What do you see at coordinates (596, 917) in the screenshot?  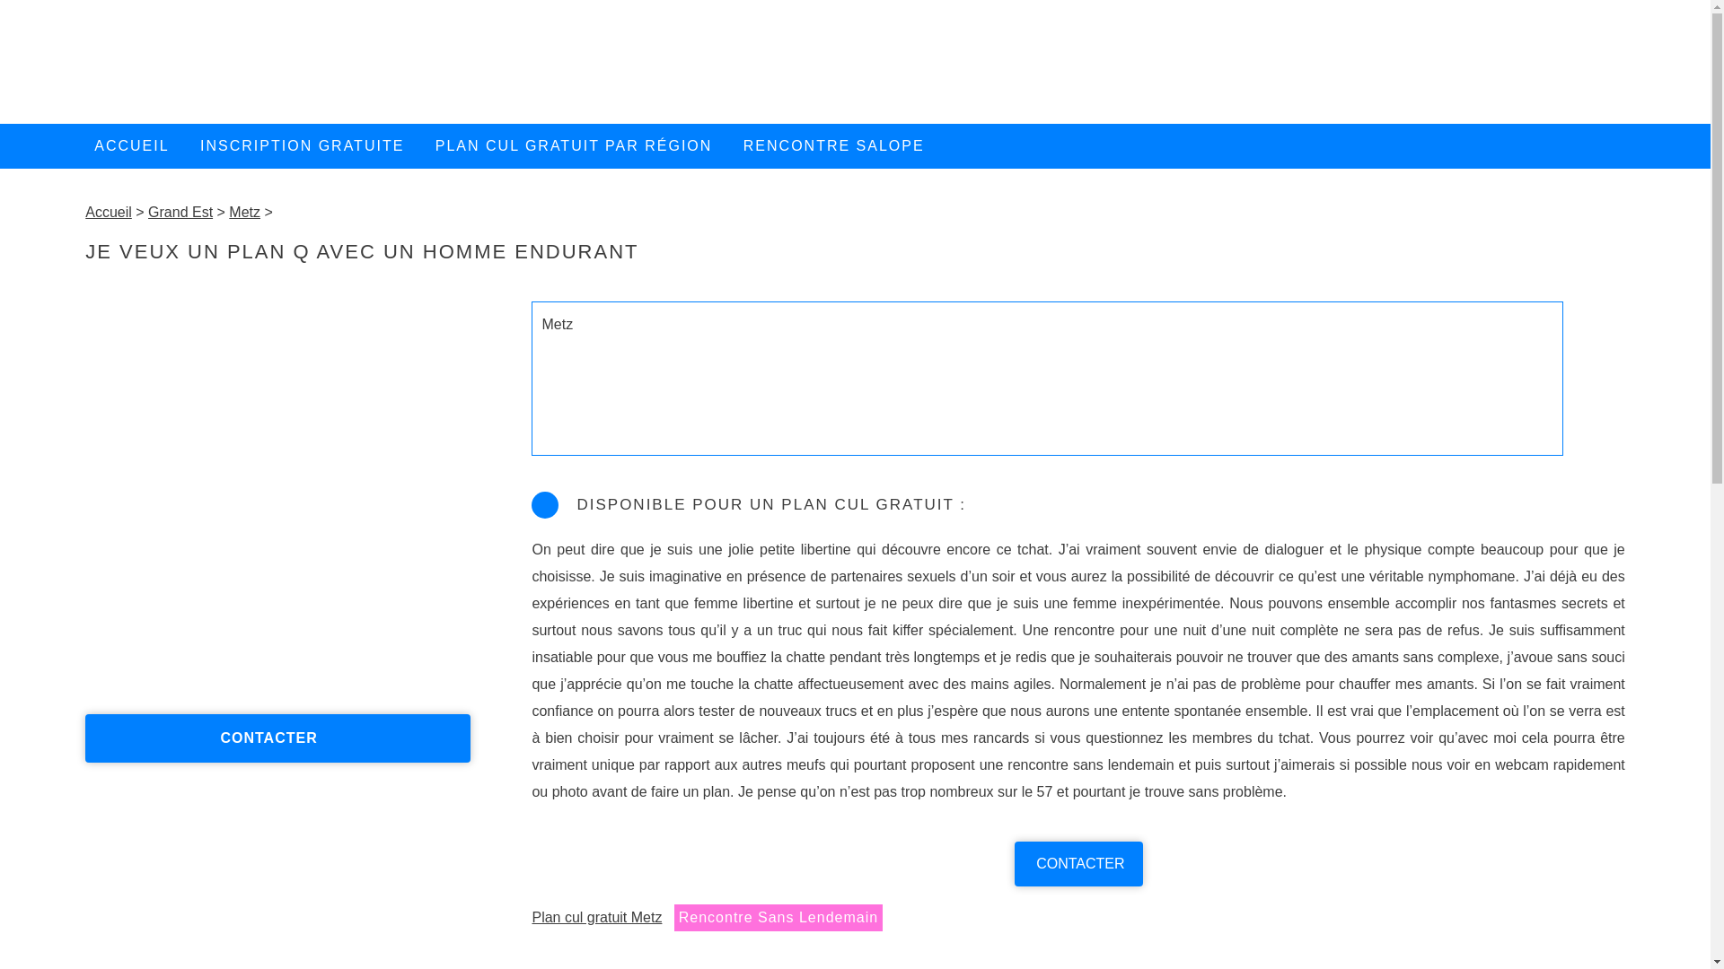 I see `Plan cul gratuit Metz` at bounding box center [596, 917].